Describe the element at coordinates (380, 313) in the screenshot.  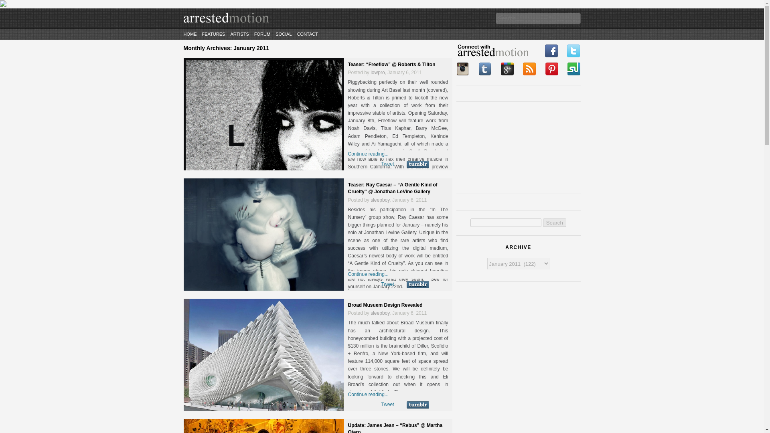
I see `sleepboy` at that location.